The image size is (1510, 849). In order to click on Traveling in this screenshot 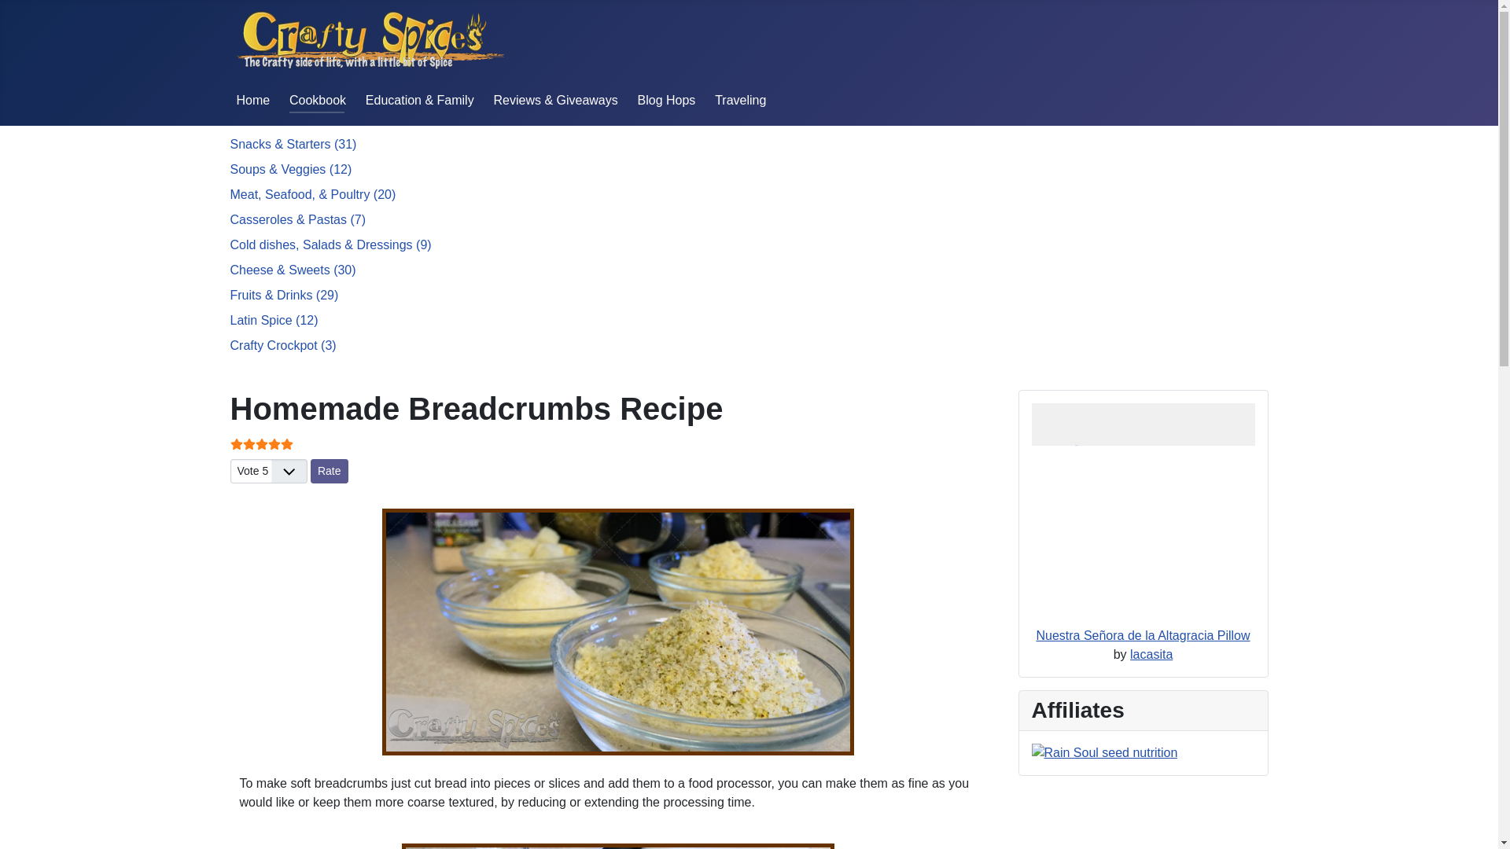, I will do `click(739, 100)`.